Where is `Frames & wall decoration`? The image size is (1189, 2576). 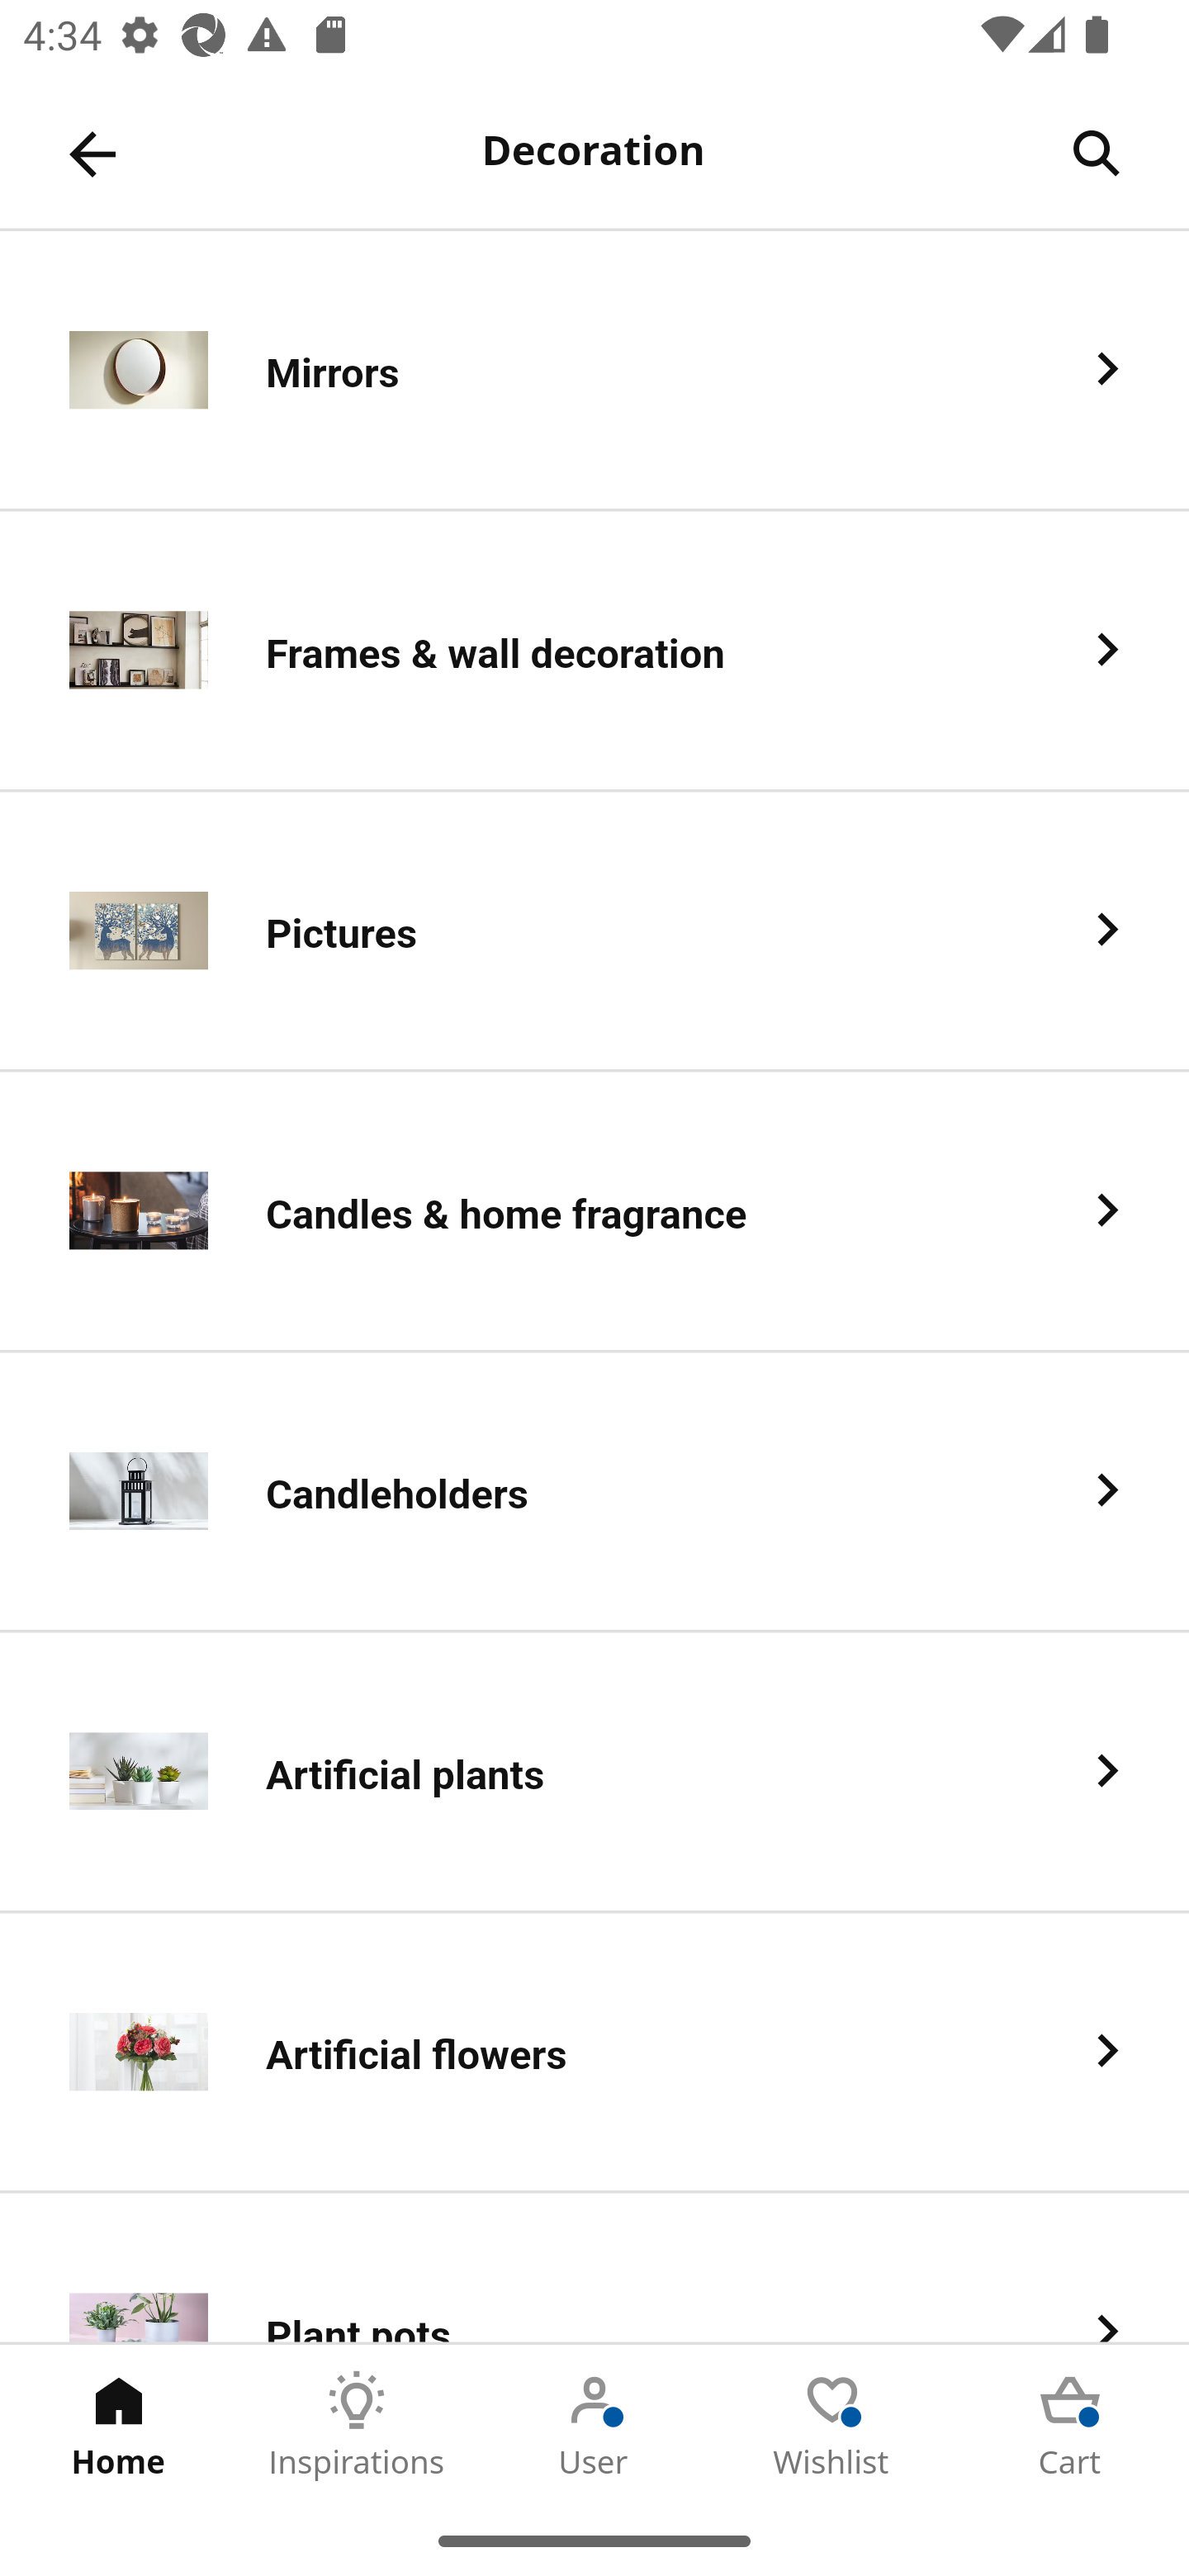
Frames & wall decoration is located at coordinates (594, 651).